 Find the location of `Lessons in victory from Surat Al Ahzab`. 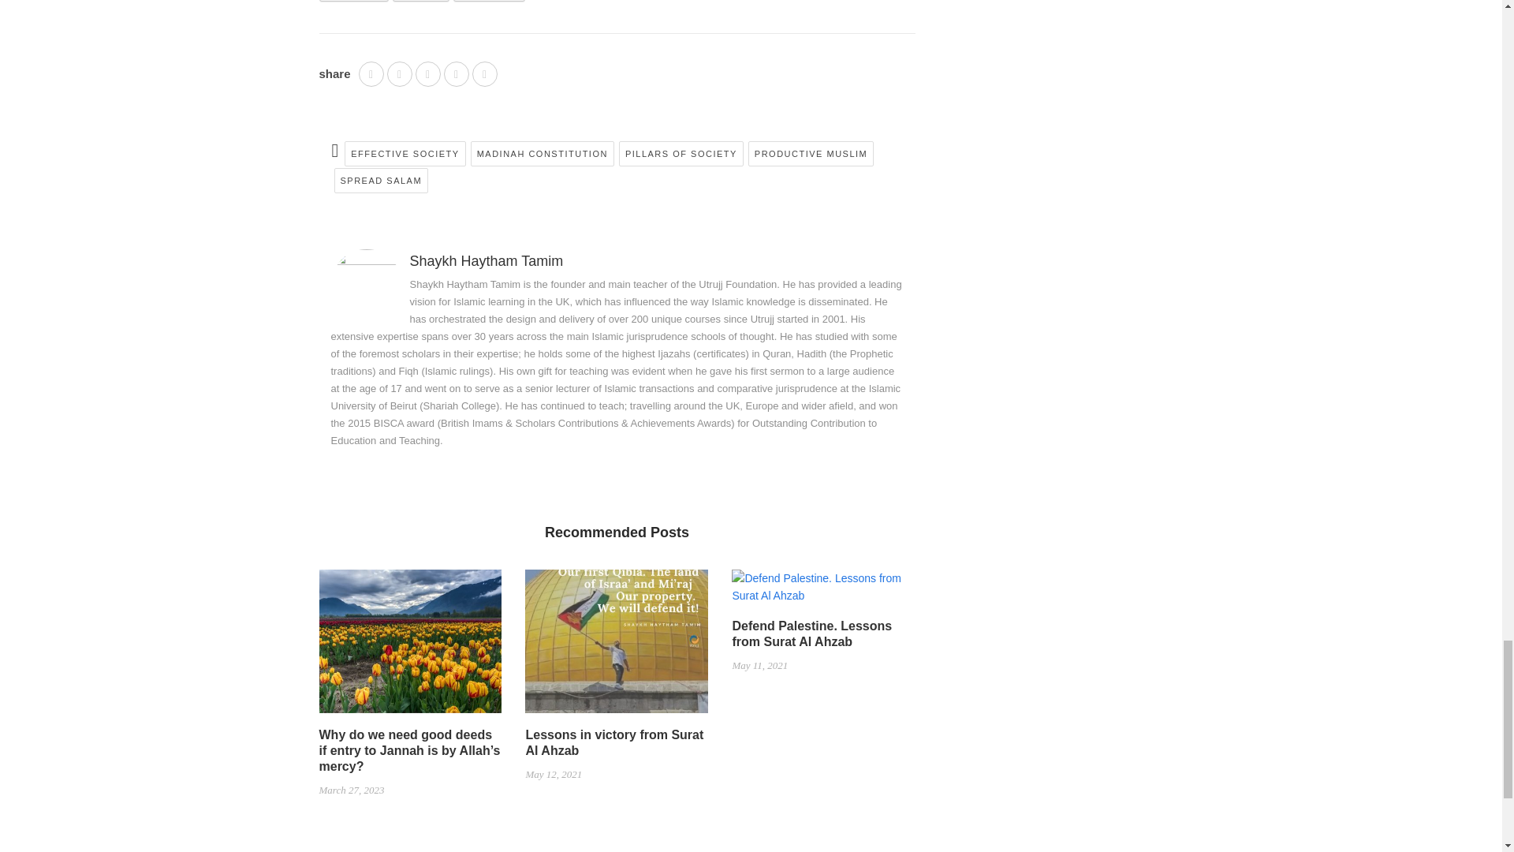

Lessons in victory from Surat Al Ahzab is located at coordinates (617, 648).